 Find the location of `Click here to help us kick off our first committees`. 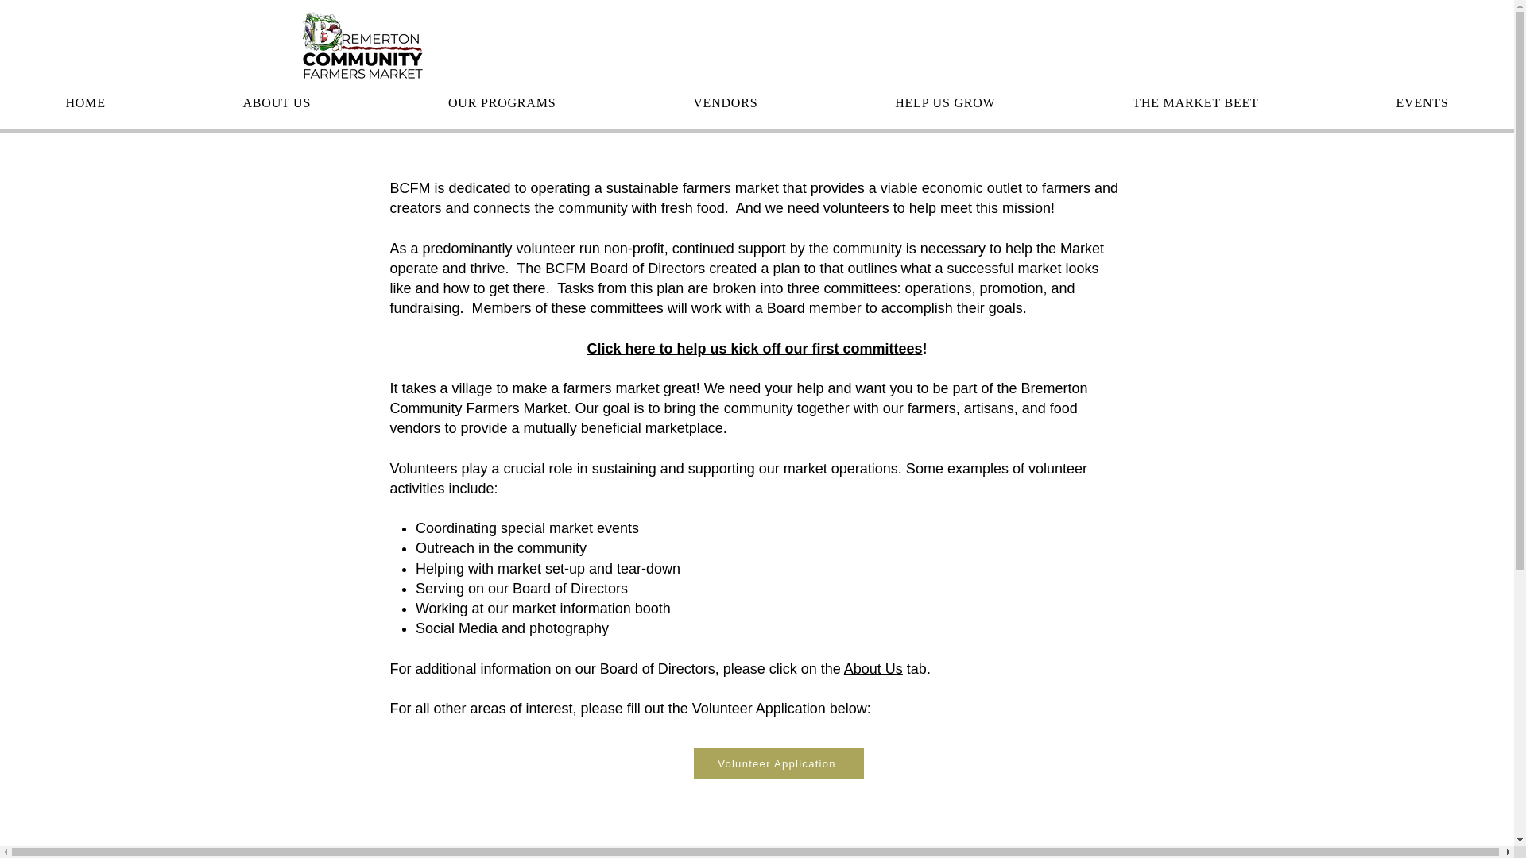

Click here to help us kick off our first committees is located at coordinates (753, 348).